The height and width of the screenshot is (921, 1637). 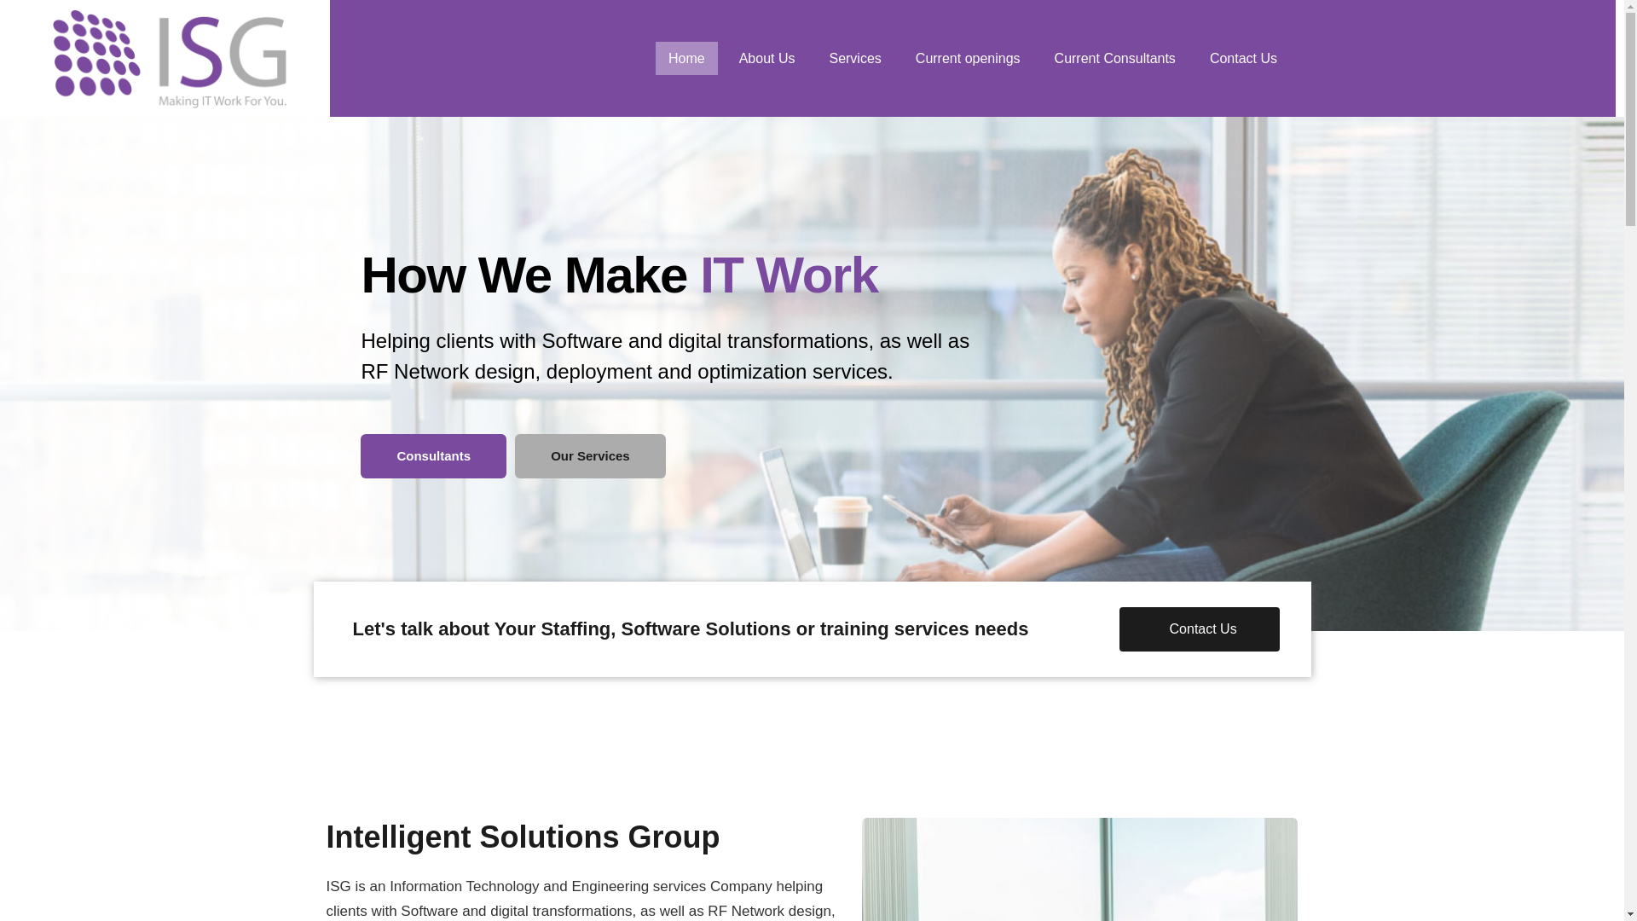 I want to click on Home, so click(x=687, y=58).